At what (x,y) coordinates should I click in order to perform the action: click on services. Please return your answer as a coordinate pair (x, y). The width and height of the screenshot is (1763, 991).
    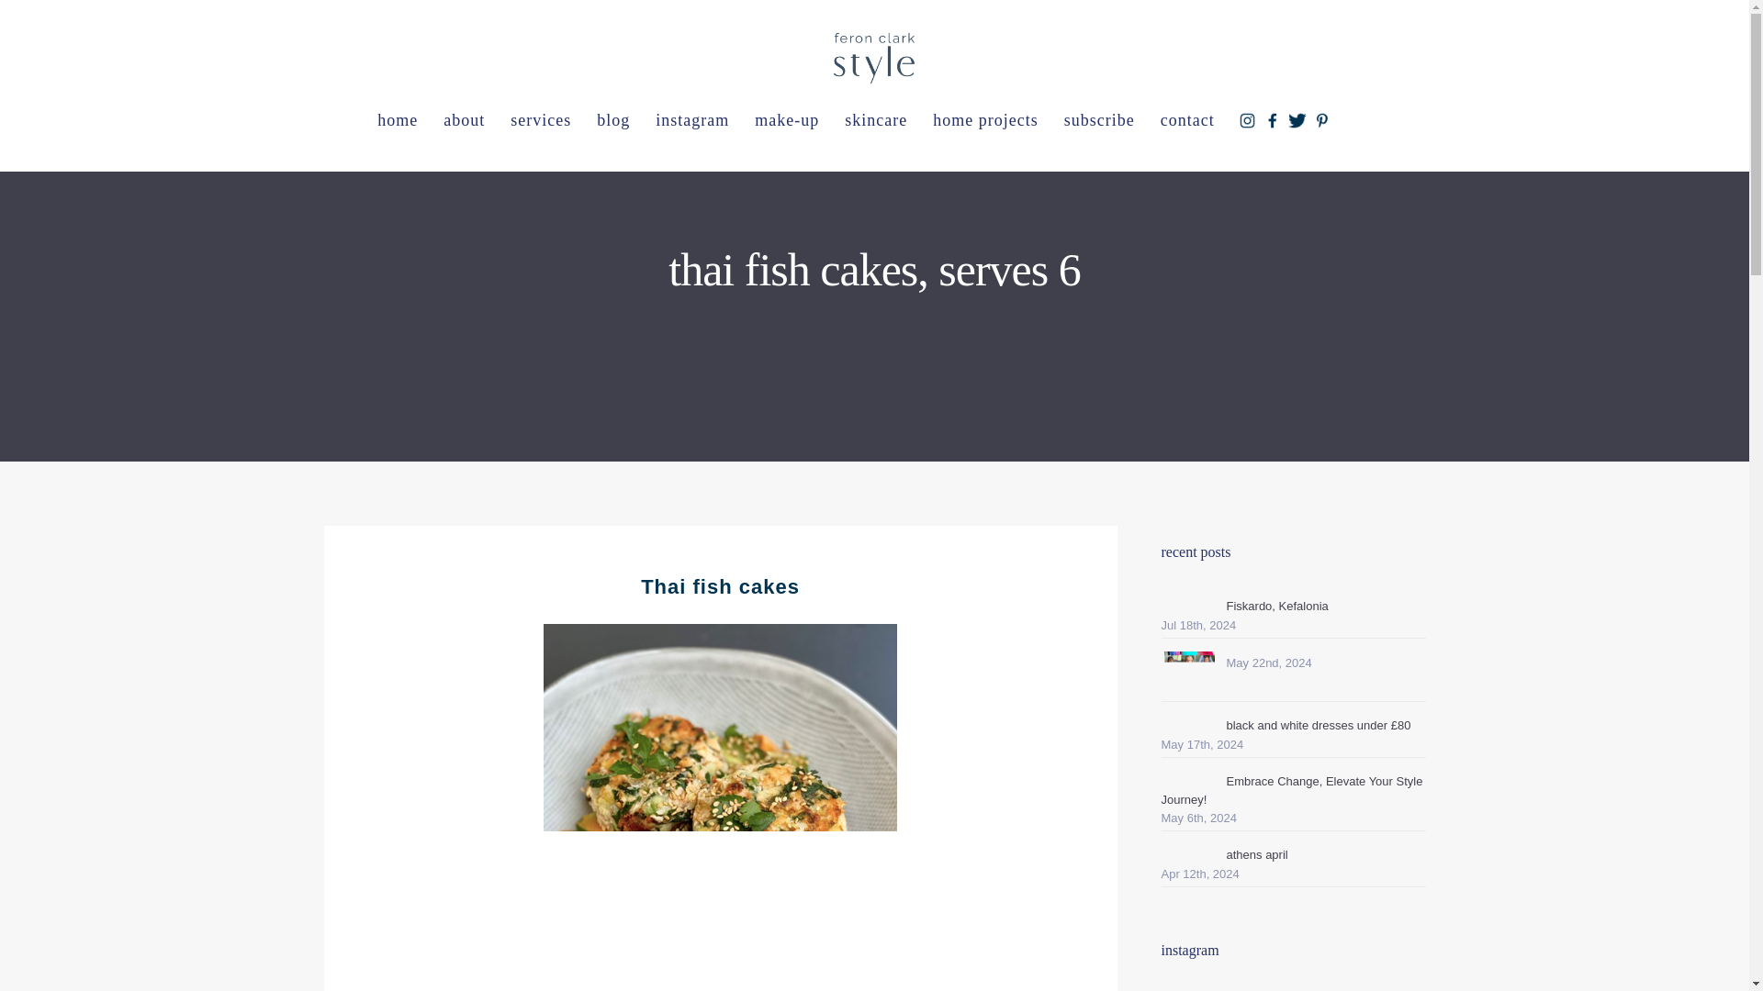
    Looking at the image, I should click on (540, 121).